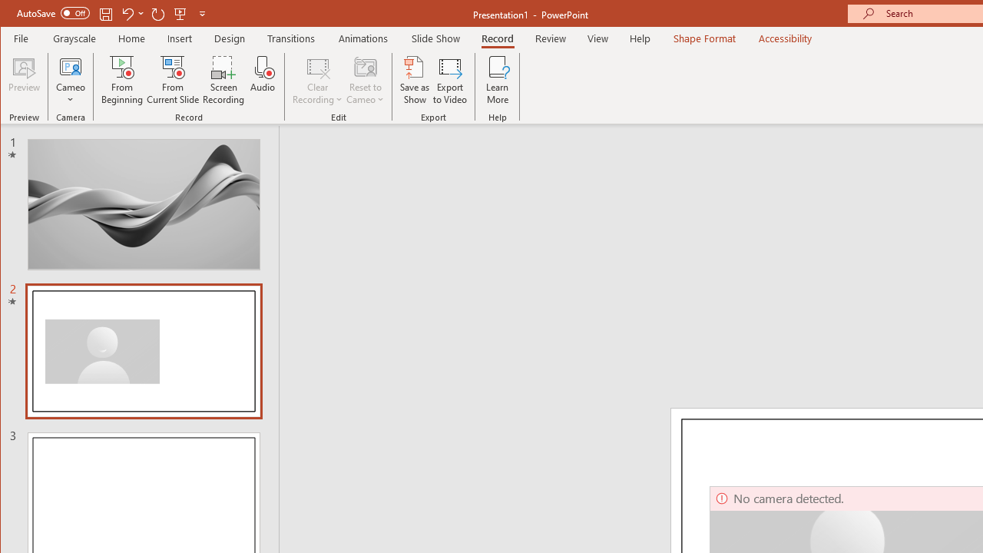 Image resolution: width=983 pixels, height=553 pixels. I want to click on Grayscale, so click(75, 38).